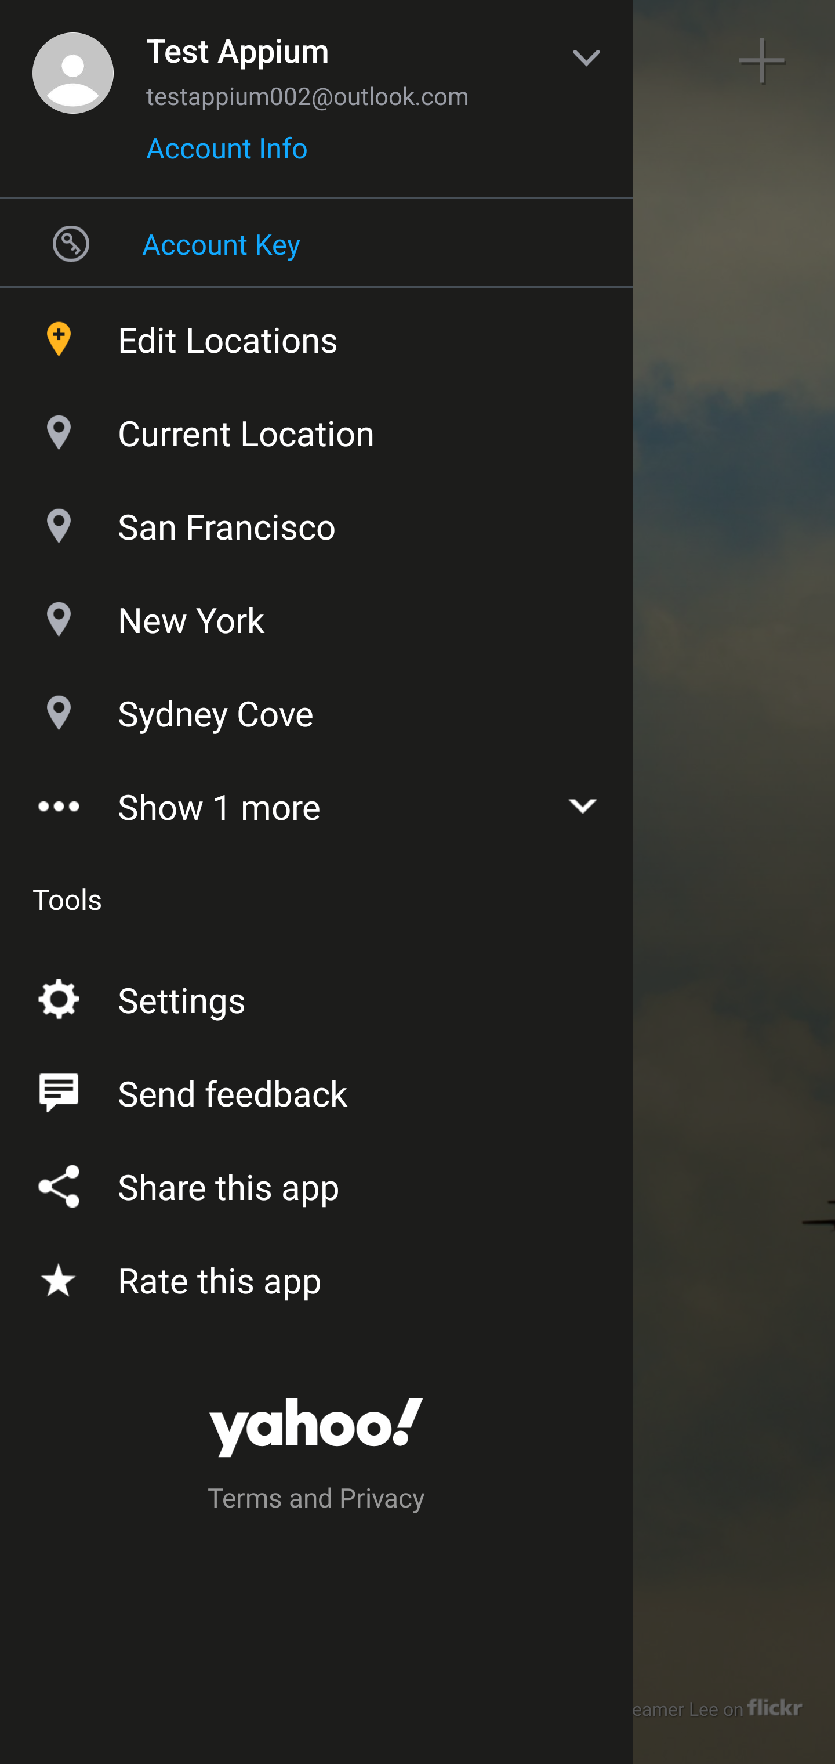 The image size is (835, 1764). Describe the element at coordinates (317, 1501) in the screenshot. I see `Terms and Privacy Terms and privacy button` at that location.